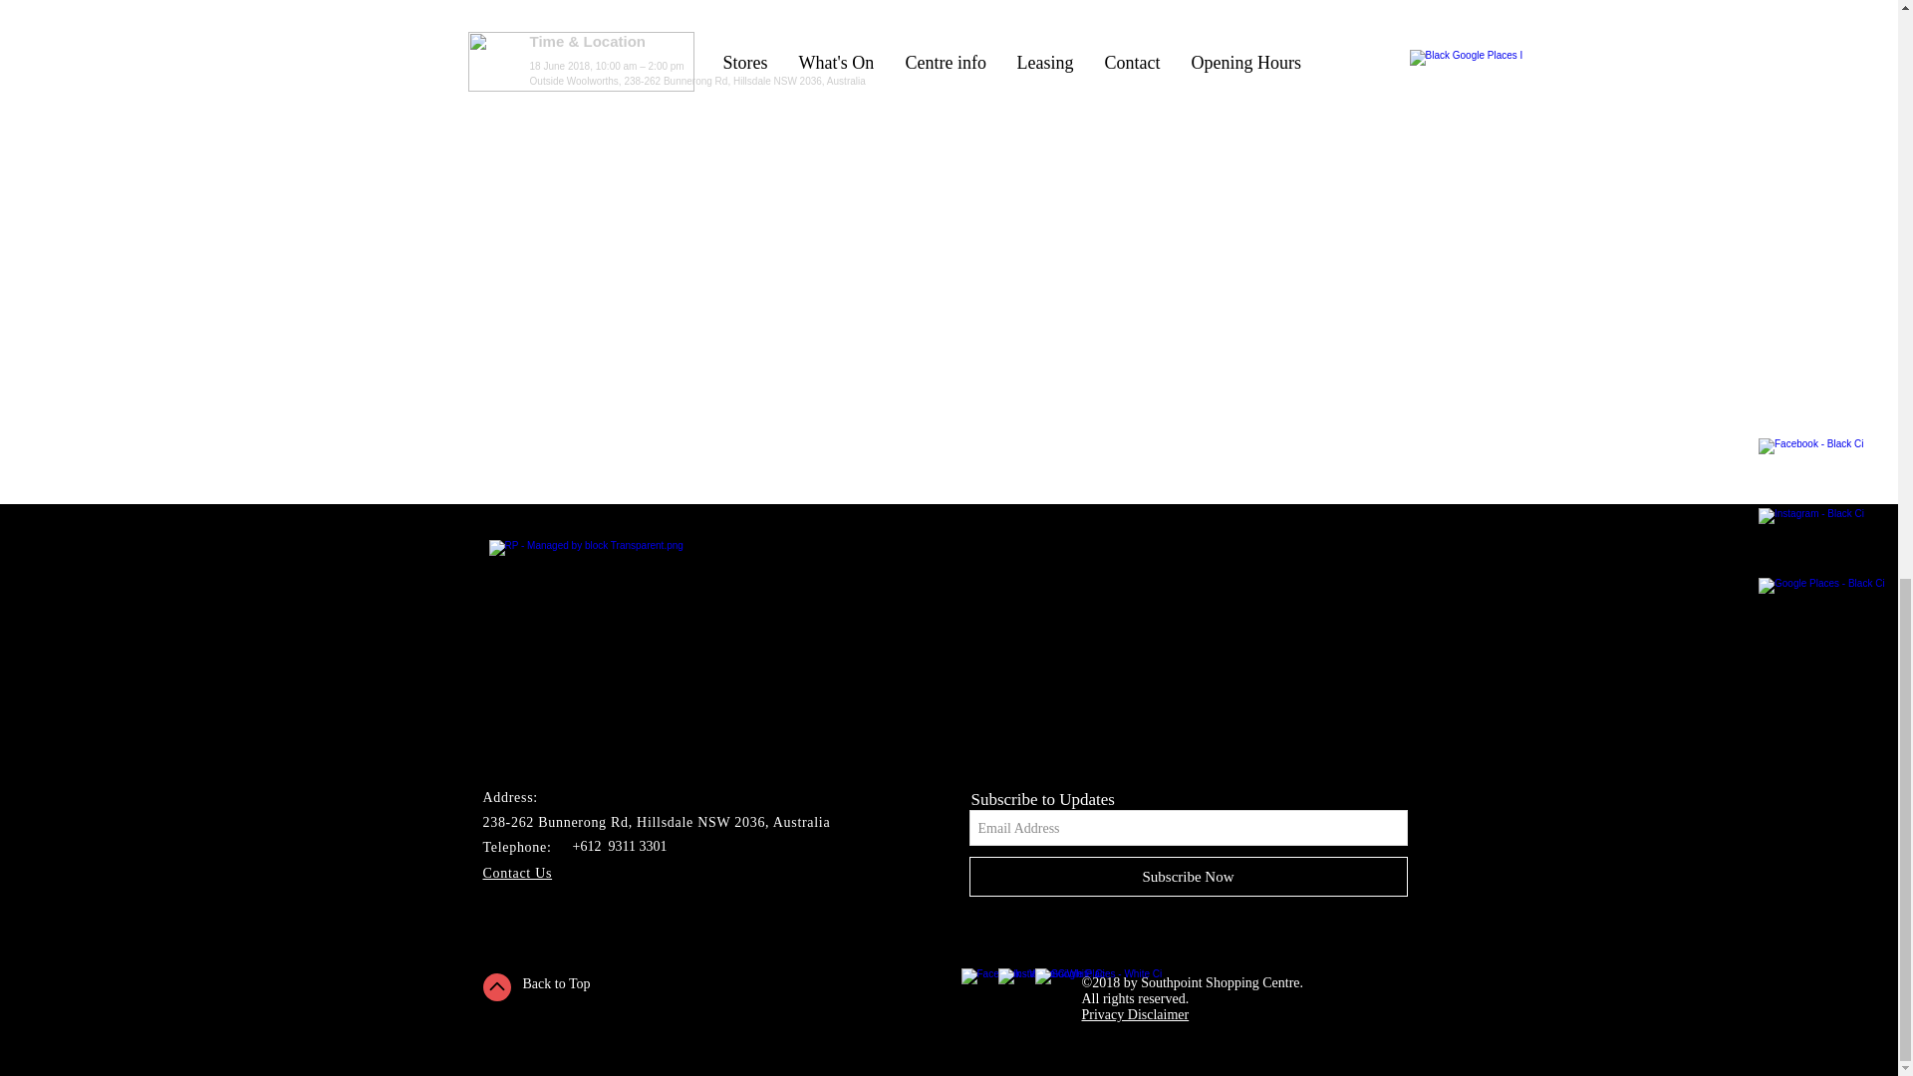 The height and width of the screenshot is (1076, 1913). What do you see at coordinates (1187, 876) in the screenshot?
I see `Subscribe Now` at bounding box center [1187, 876].